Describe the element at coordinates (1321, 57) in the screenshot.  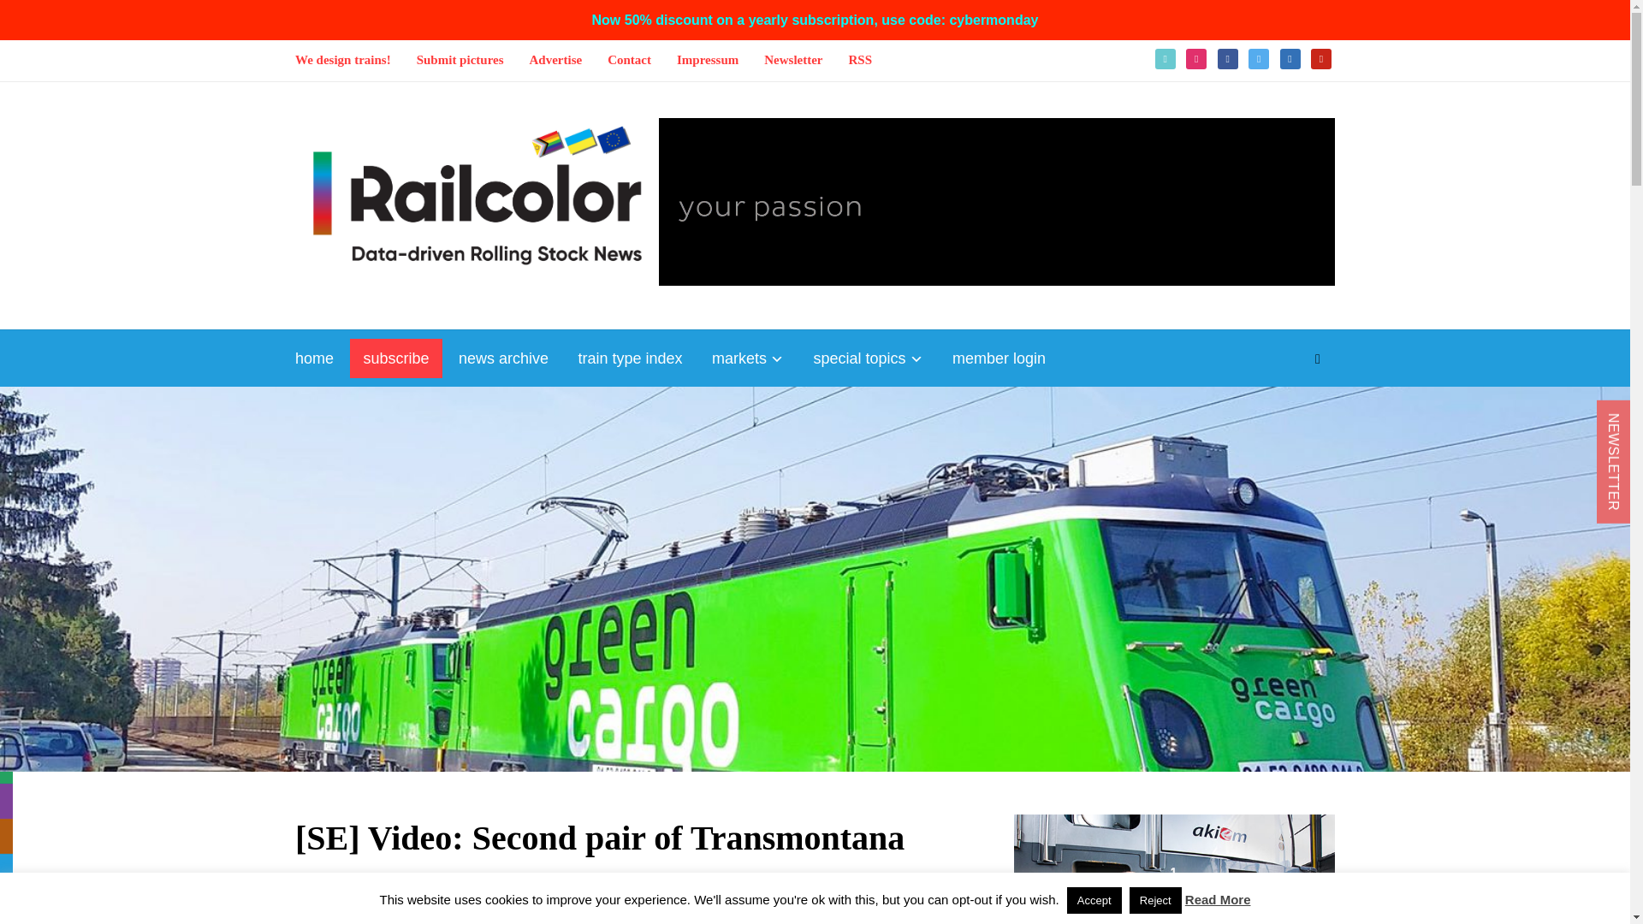
I see `pinterest` at that location.